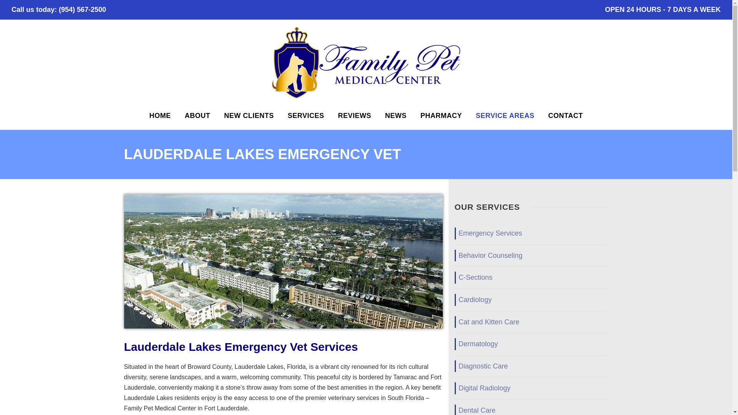 The width and height of the screenshot is (738, 415). Describe the element at coordinates (306, 120) in the screenshot. I see `SERVICES` at that location.